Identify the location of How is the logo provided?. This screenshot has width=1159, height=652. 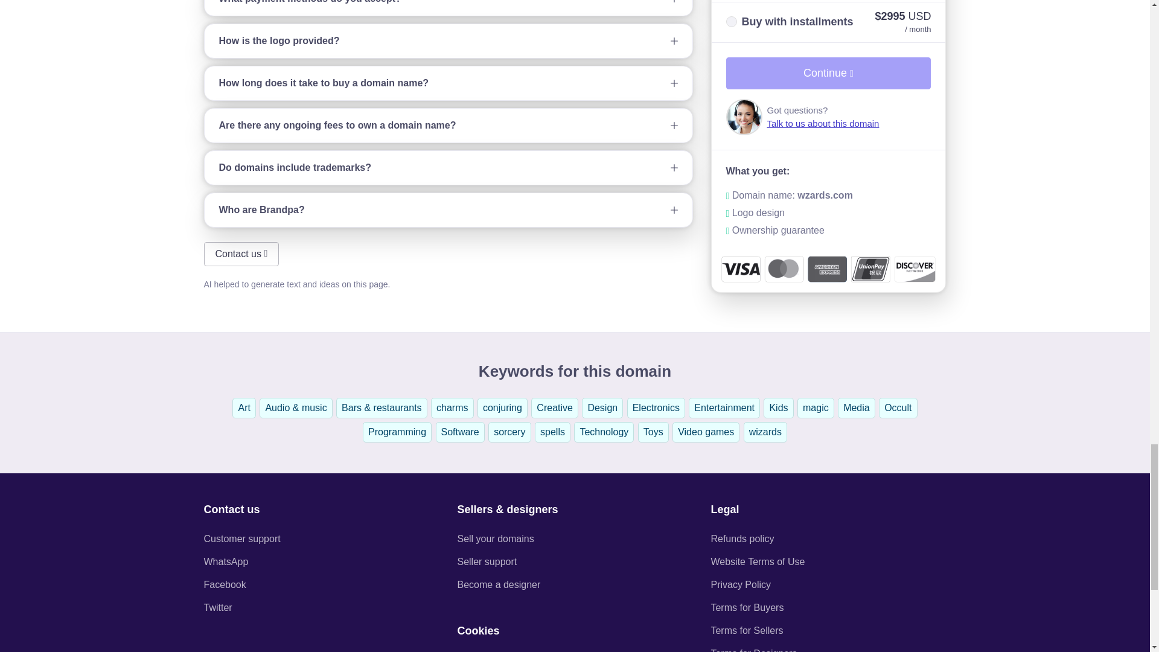
(448, 41).